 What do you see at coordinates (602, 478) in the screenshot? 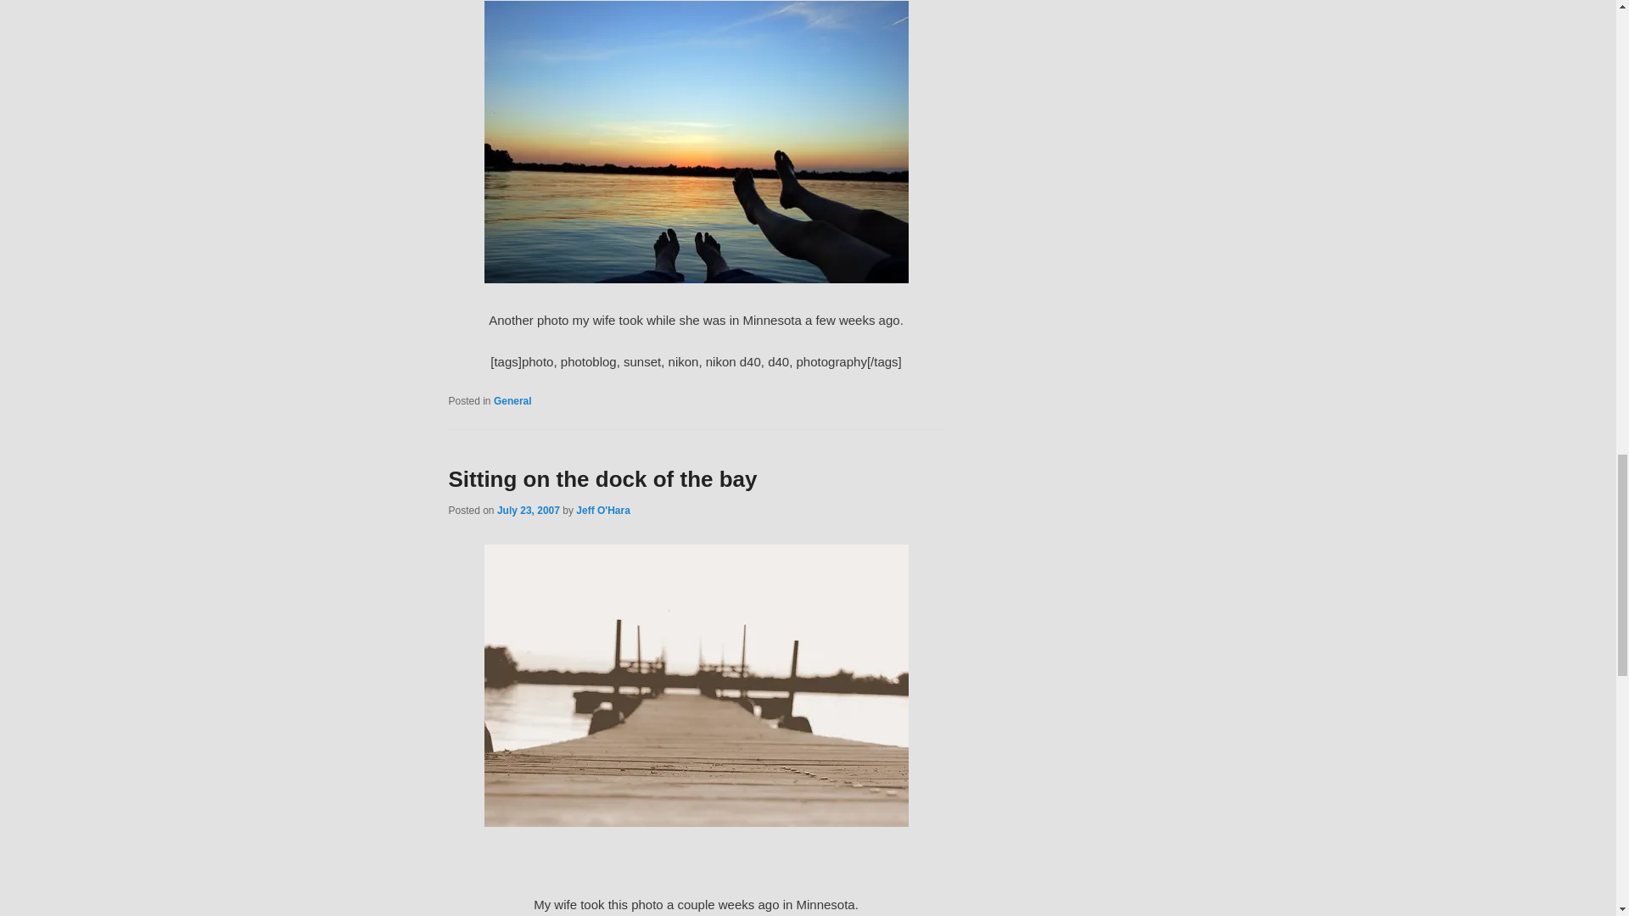
I see `Sitting on the dock of the bay` at bounding box center [602, 478].